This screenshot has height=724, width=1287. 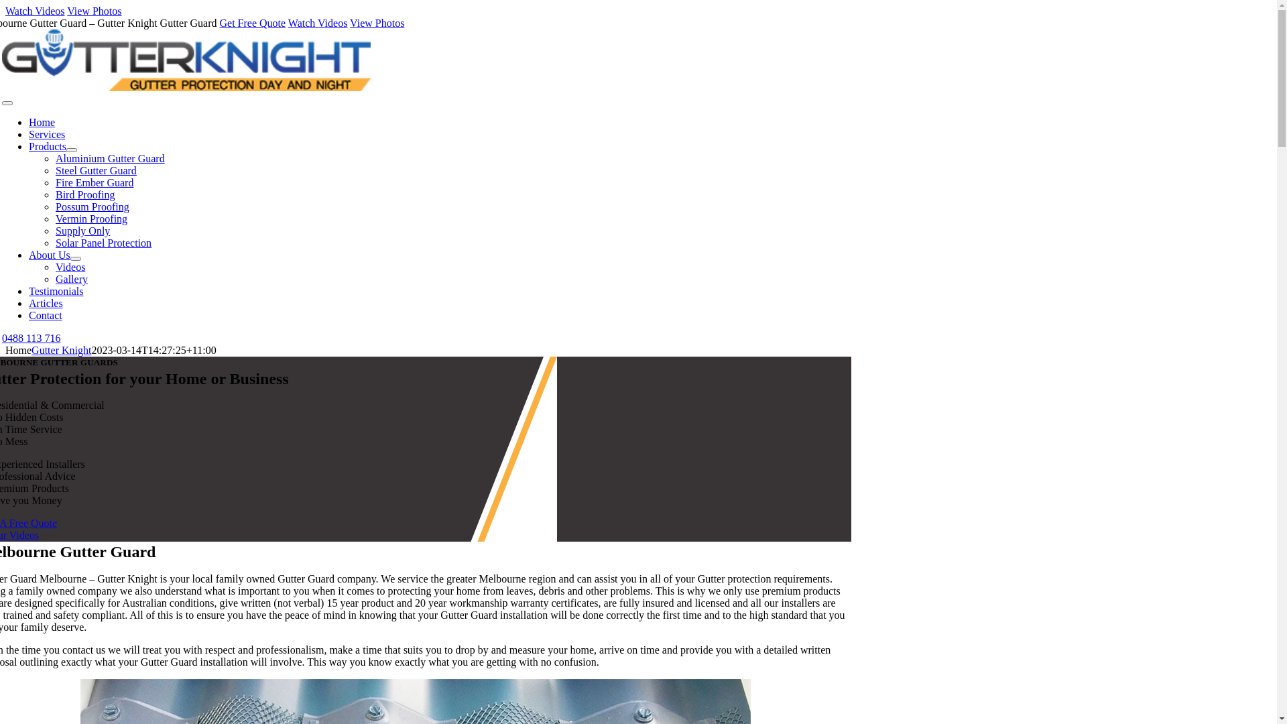 I want to click on Get Free Quote, so click(x=252, y=23).